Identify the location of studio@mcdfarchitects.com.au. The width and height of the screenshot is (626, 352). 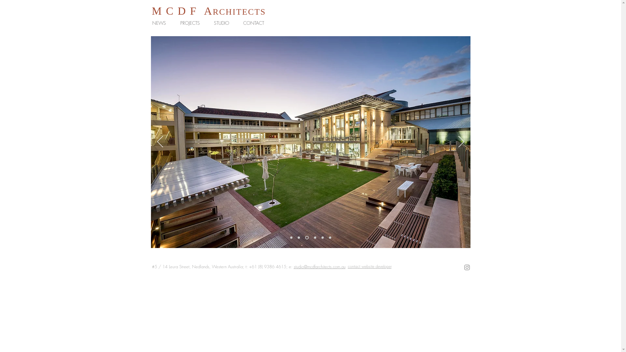
(320, 267).